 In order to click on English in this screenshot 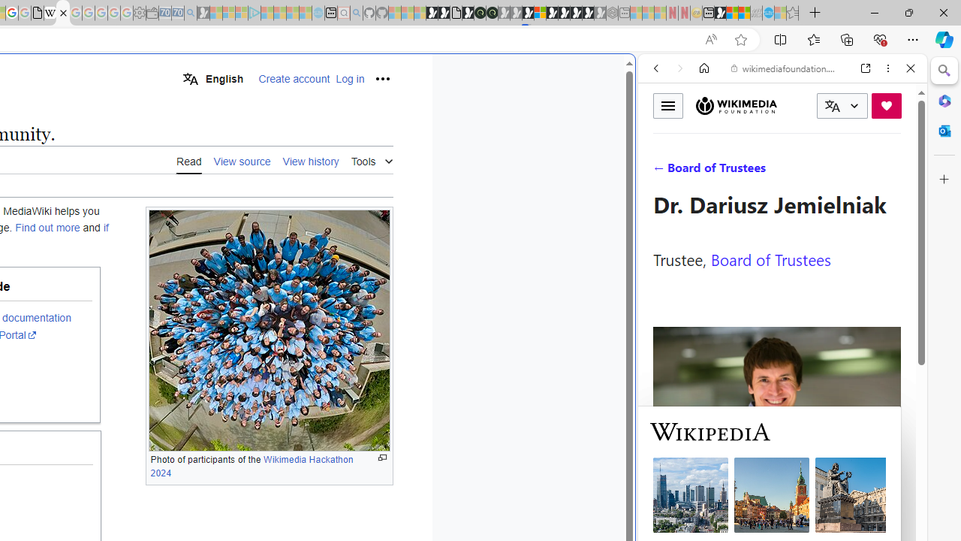, I will do `click(212, 78)`.